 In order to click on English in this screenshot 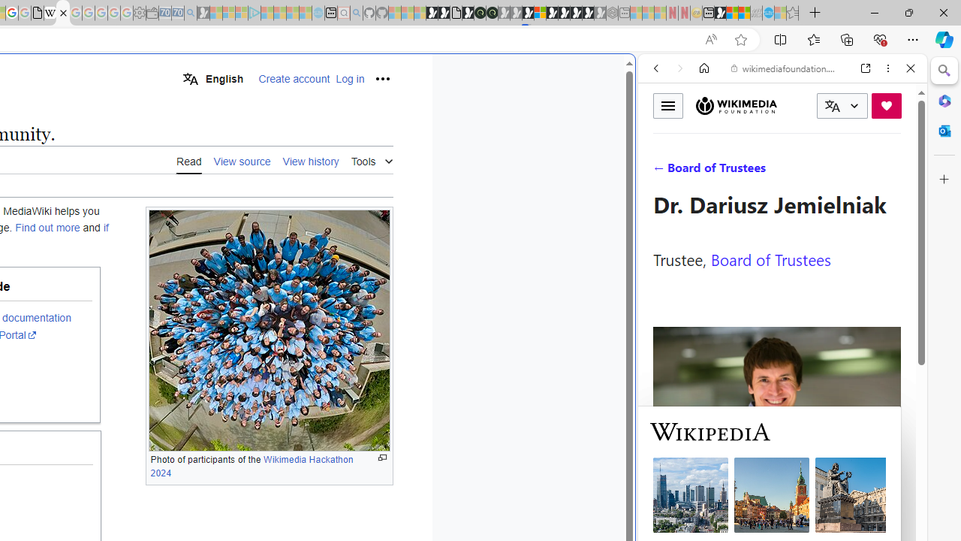, I will do `click(212, 78)`.